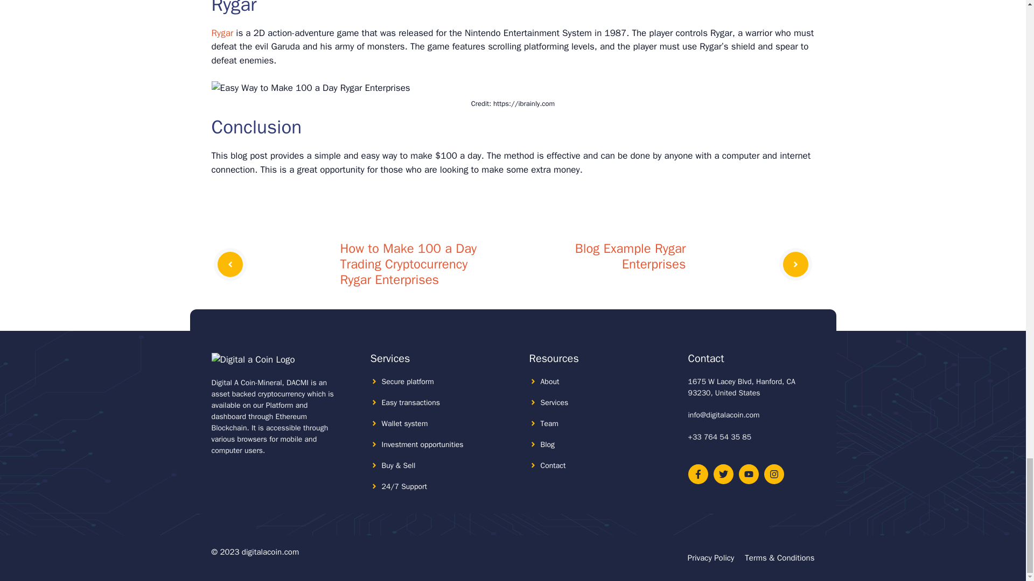 This screenshot has width=1034, height=581. What do you see at coordinates (404, 423) in the screenshot?
I see `Wallet system` at bounding box center [404, 423].